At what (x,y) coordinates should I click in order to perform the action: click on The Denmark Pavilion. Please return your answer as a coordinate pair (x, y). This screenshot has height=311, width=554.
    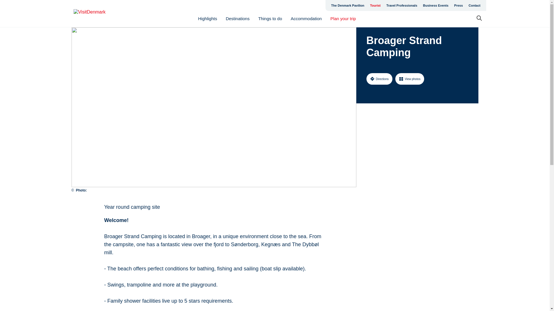
    Looking at the image, I should click on (348, 5).